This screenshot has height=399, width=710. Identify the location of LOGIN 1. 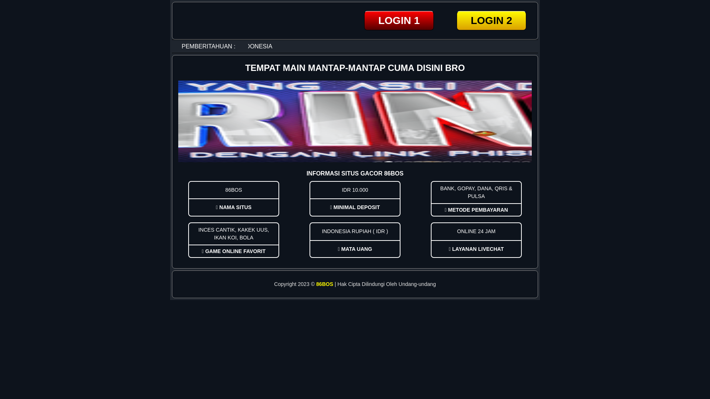
(399, 21).